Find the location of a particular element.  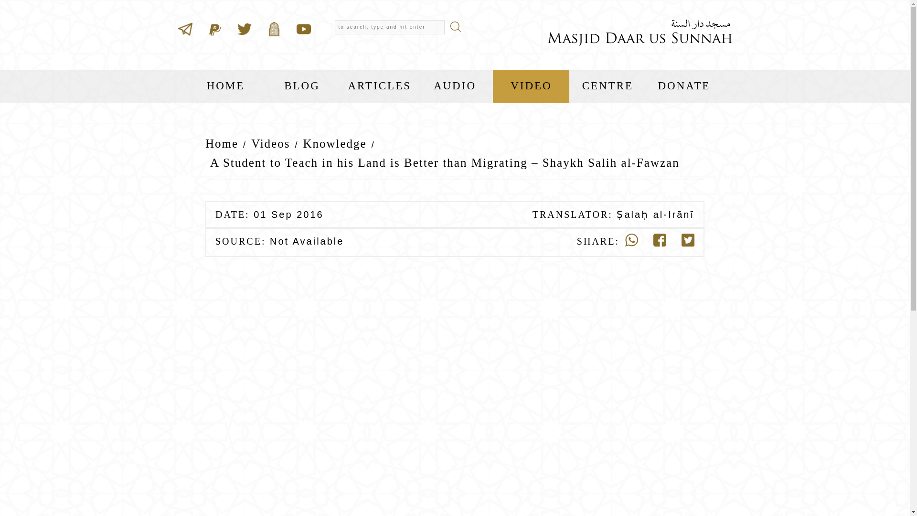

Go to Masjid Daar us Sunnah. is located at coordinates (224, 143).